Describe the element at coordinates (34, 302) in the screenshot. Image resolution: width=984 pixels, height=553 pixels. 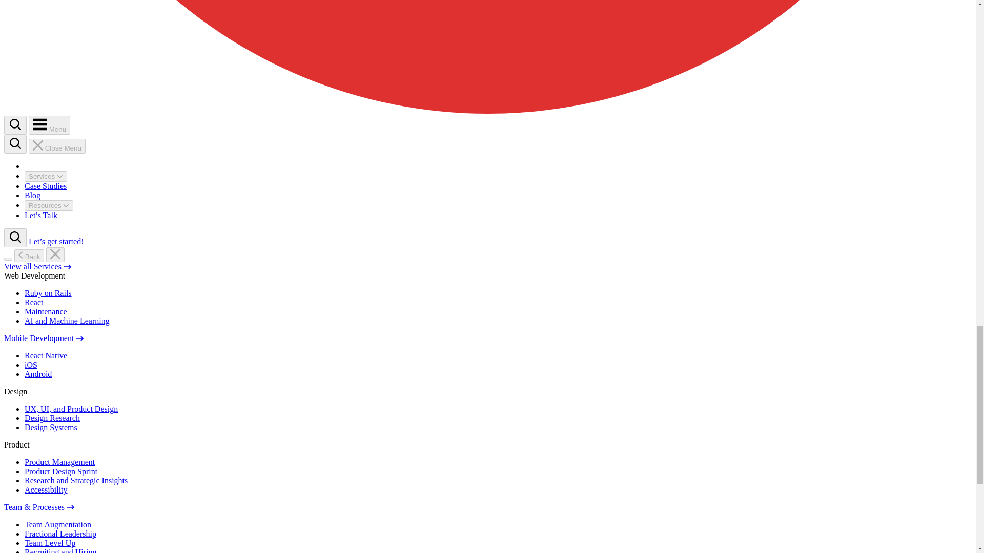
I see `React` at that location.